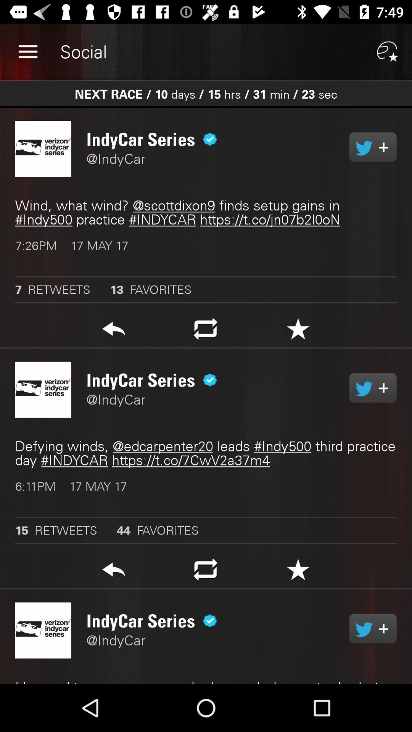 The image size is (412, 732). I want to click on shows twitter icon, so click(373, 628).